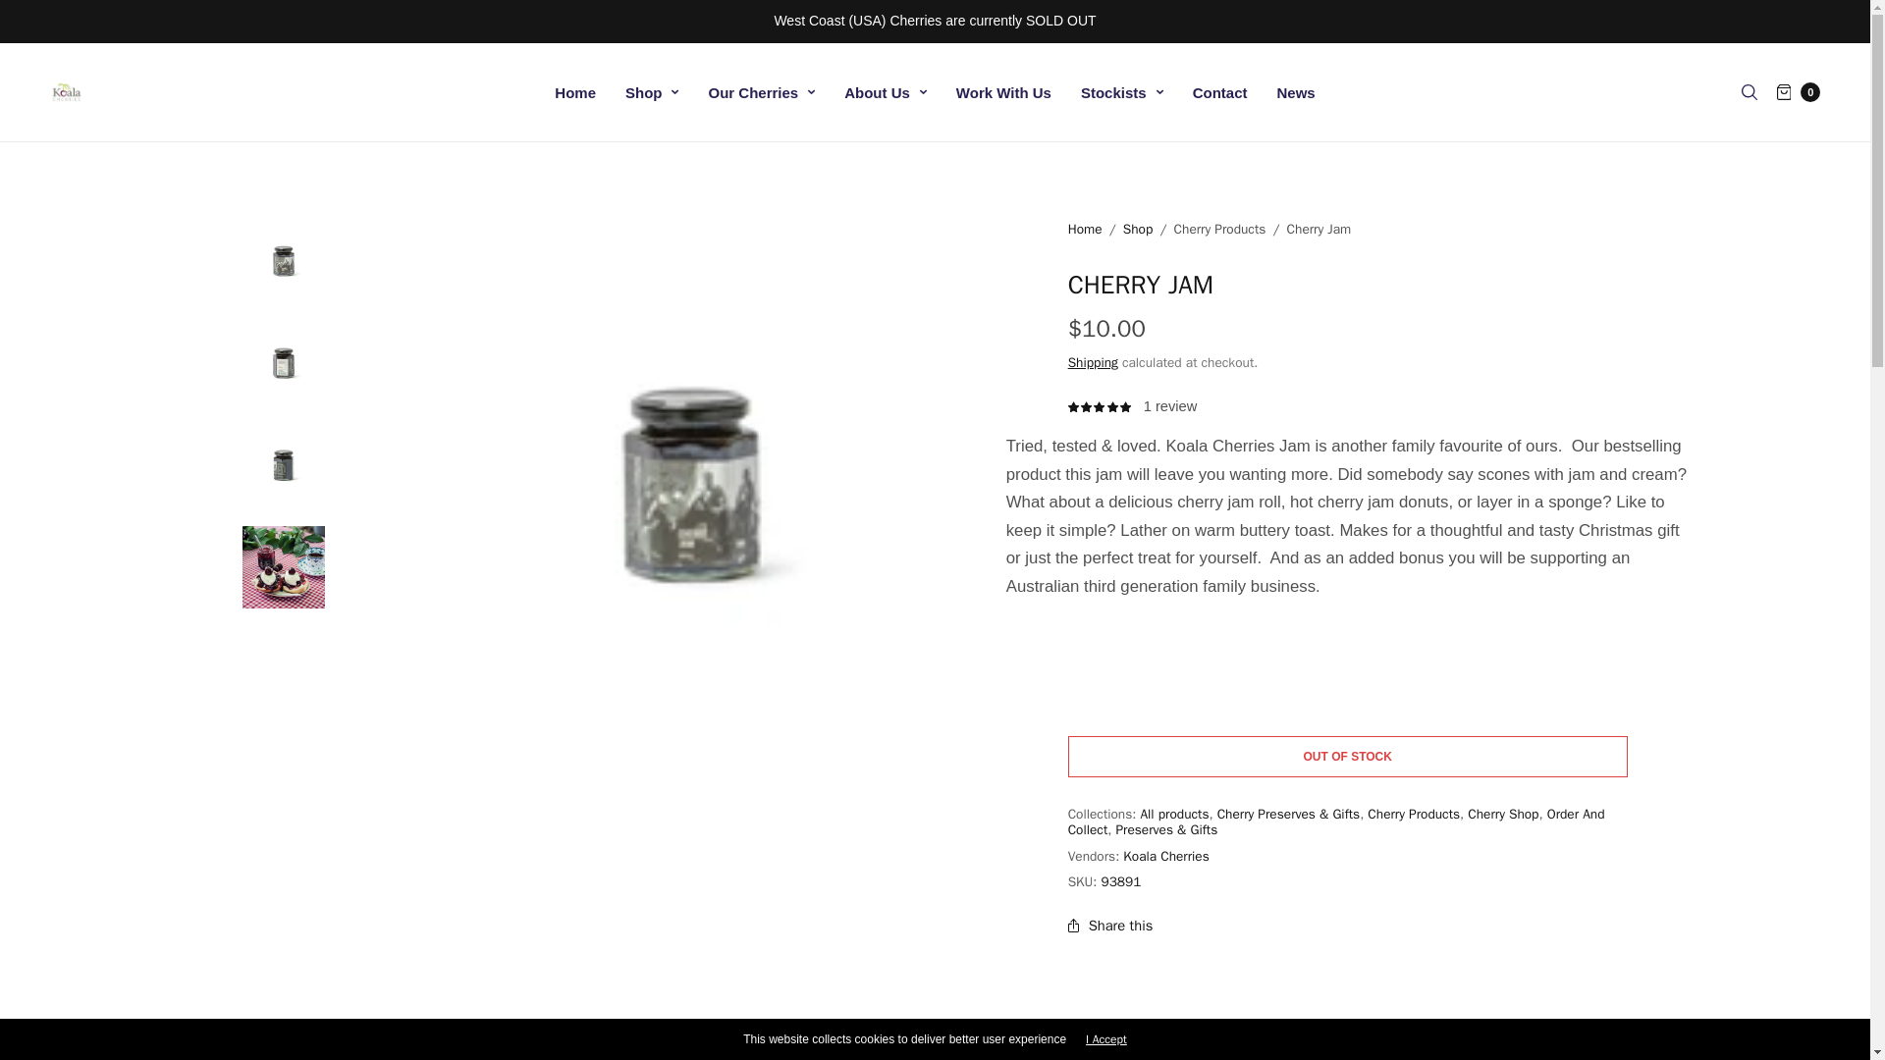 This screenshot has height=1060, width=1885. What do you see at coordinates (886, 92) in the screenshot?
I see `About Us` at bounding box center [886, 92].